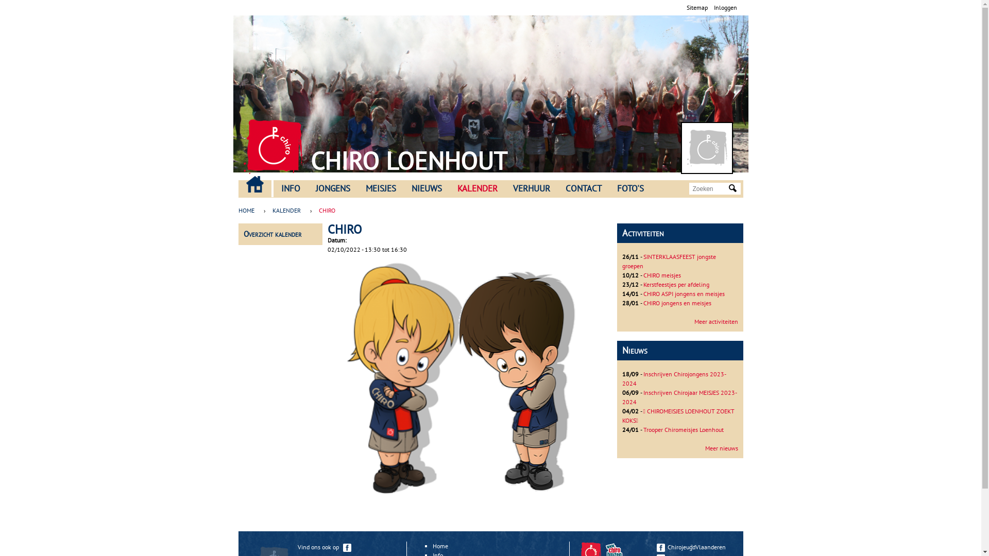  I want to click on Inschrijven Chirojongens 2023-2024, so click(674, 379).